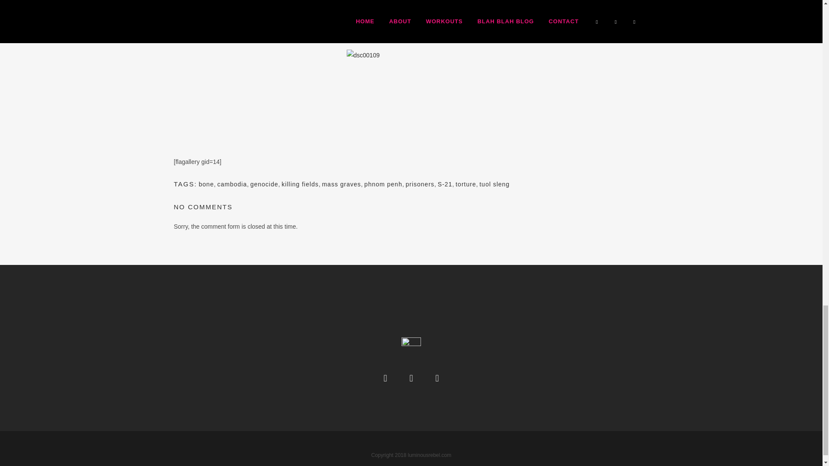 This screenshot has height=466, width=829. What do you see at coordinates (494, 184) in the screenshot?
I see `tuol sleng` at bounding box center [494, 184].